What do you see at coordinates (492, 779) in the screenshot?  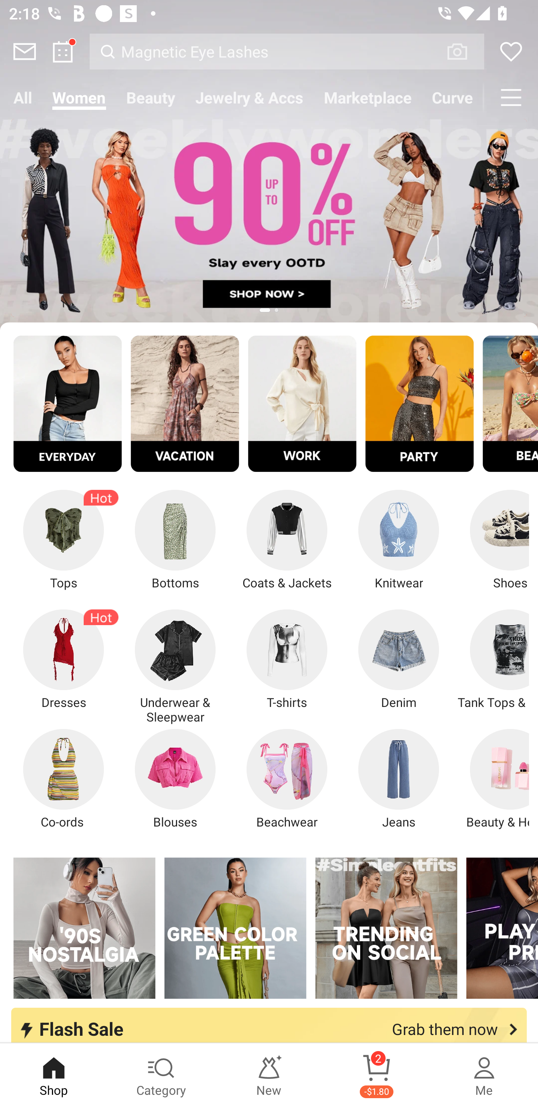 I see `Beauty & Health` at bounding box center [492, 779].